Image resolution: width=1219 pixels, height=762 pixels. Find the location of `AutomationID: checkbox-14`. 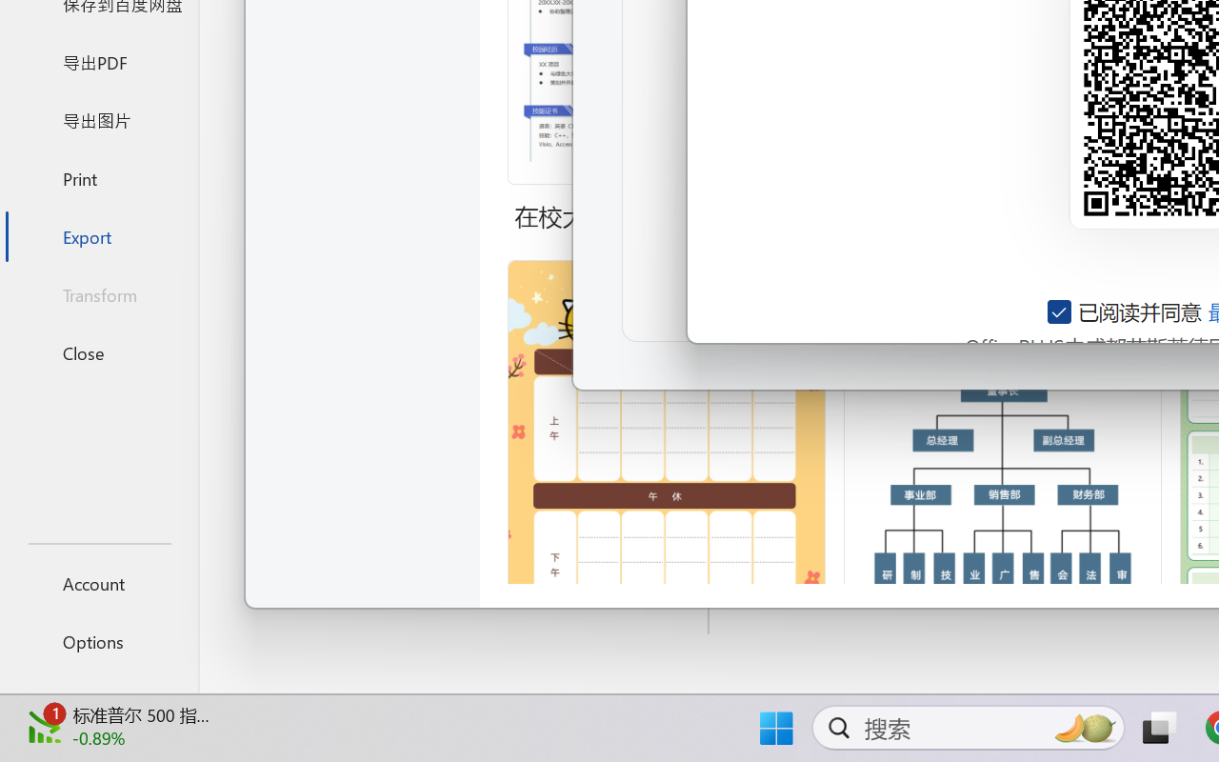

AutomationID: checkbox-14 is located at coordinates (1061, 311).